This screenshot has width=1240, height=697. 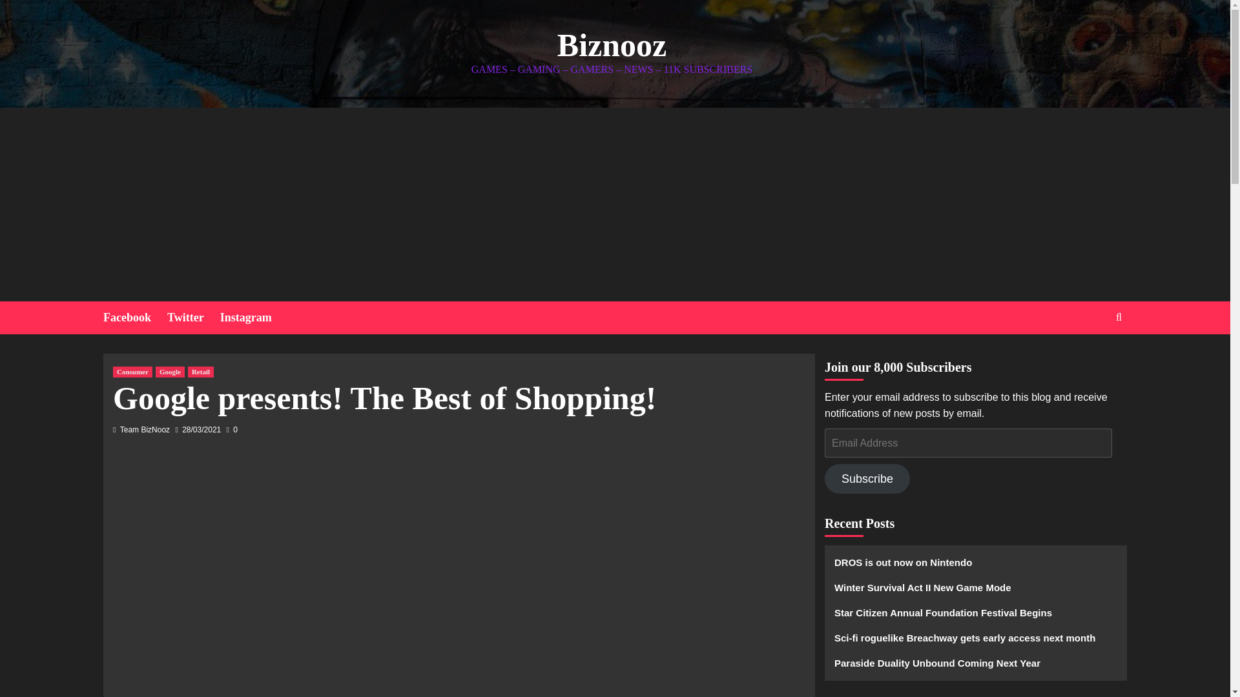 I want to click on 0, so click(x=232, y=429).